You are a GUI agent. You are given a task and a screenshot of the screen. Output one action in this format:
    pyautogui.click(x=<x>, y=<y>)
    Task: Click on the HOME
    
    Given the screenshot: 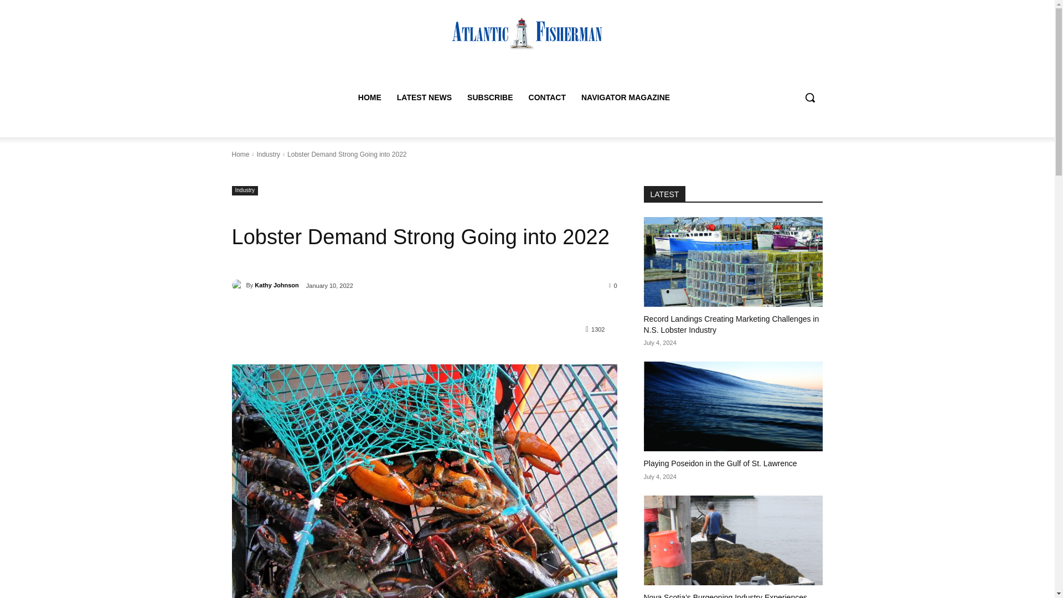 What is the action you would take?
    pyautogui.click(x=370, y=97)
    